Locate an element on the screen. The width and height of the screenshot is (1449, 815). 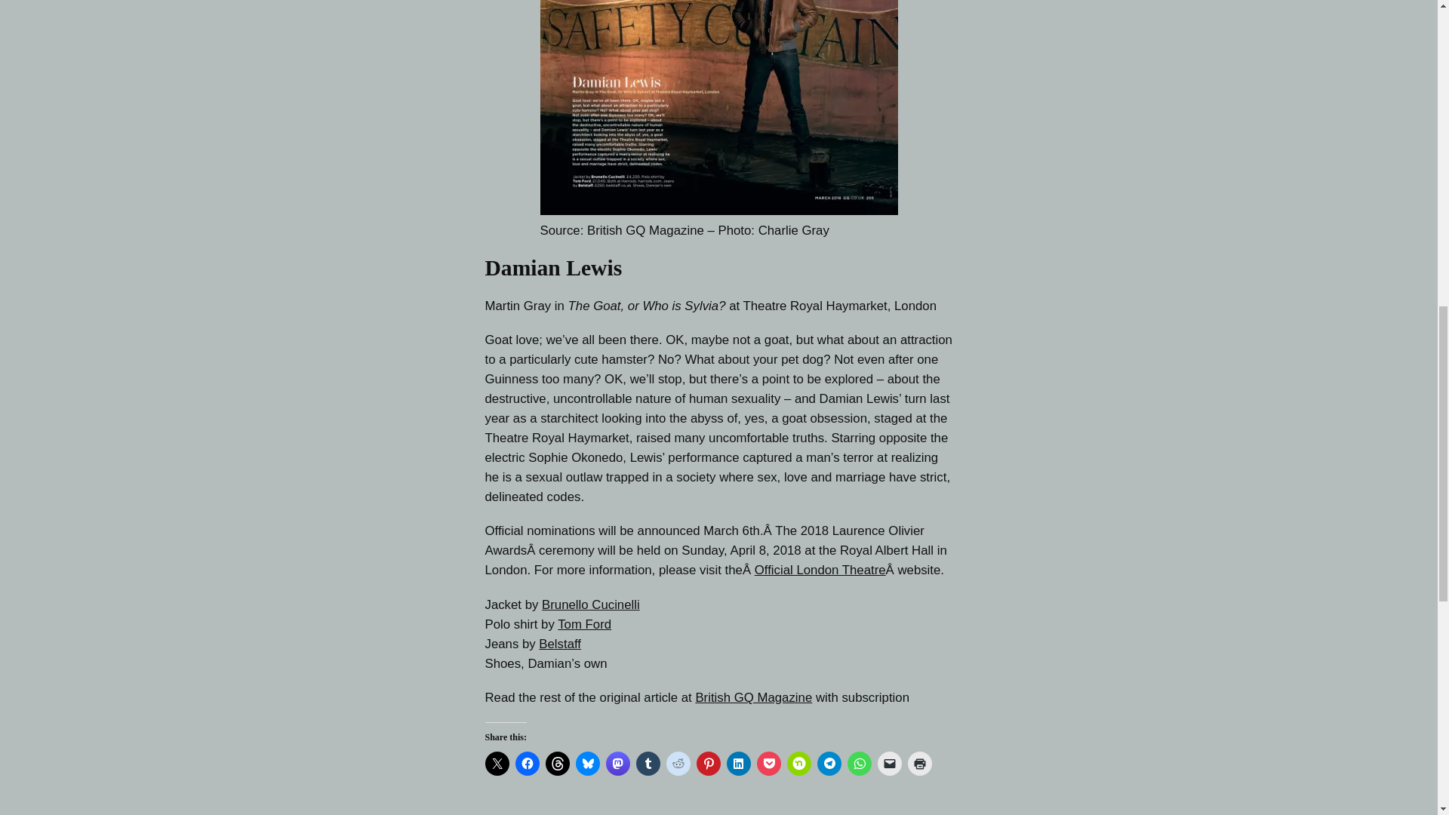
Click to share on X is located at coordinates (496, 764).